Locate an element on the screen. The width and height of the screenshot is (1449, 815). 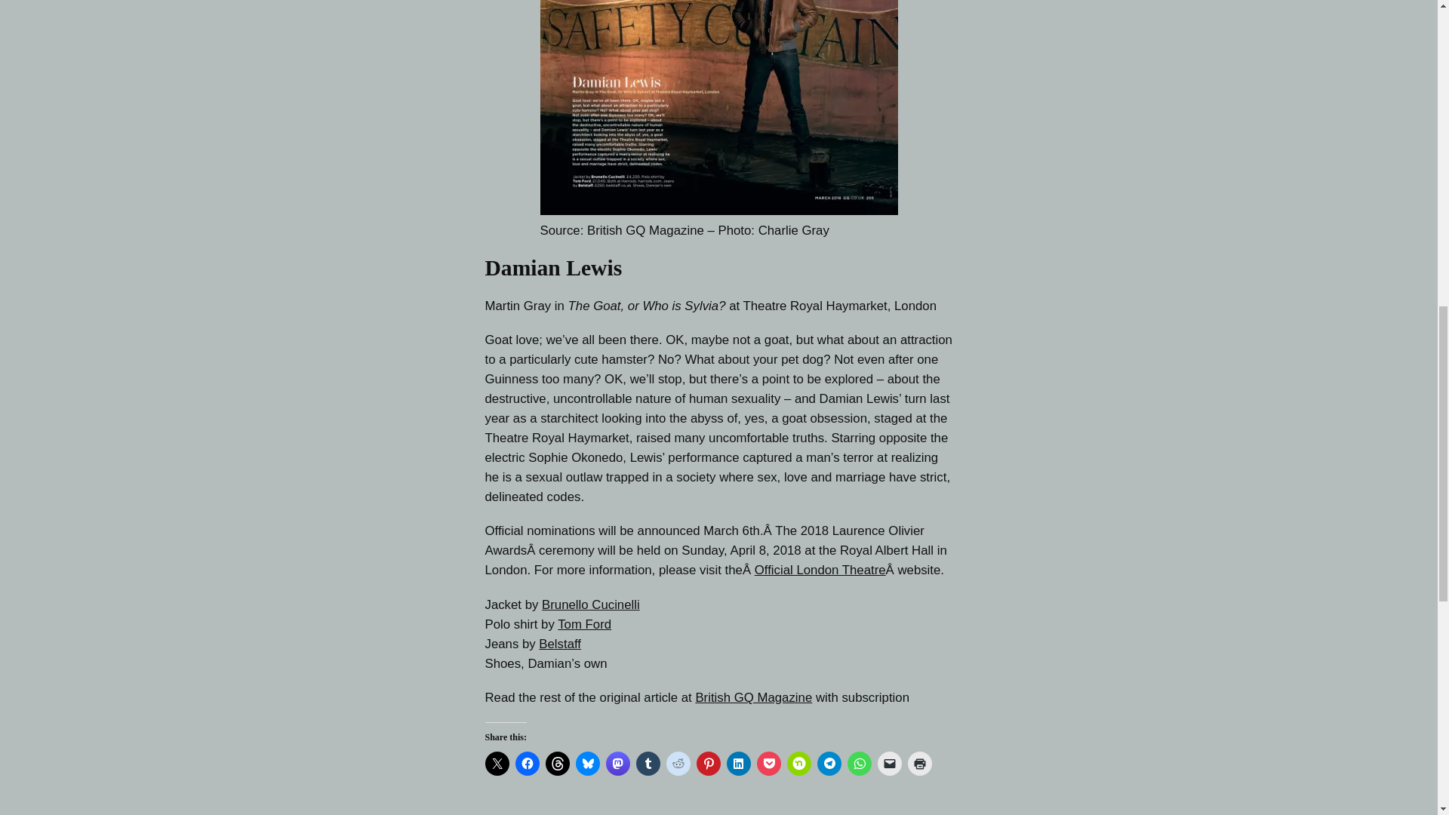
Click to share on X is located at coordinates (496, 764).